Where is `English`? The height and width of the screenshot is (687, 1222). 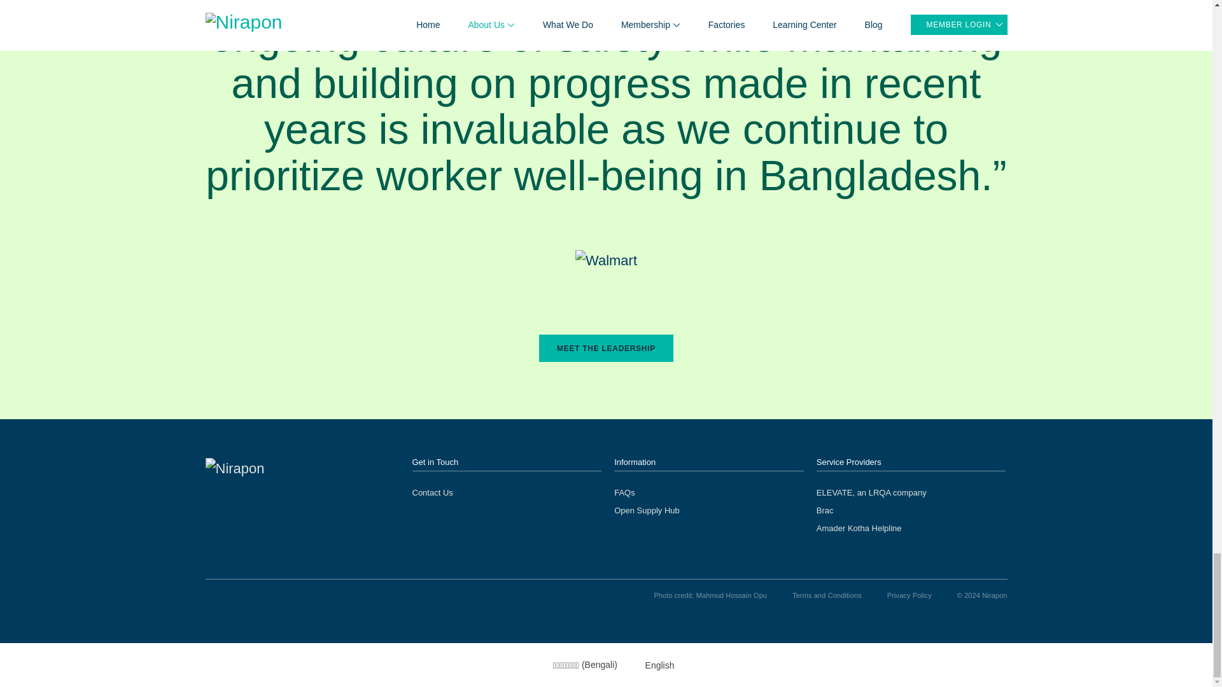
English is located at coordinates (652, 665).